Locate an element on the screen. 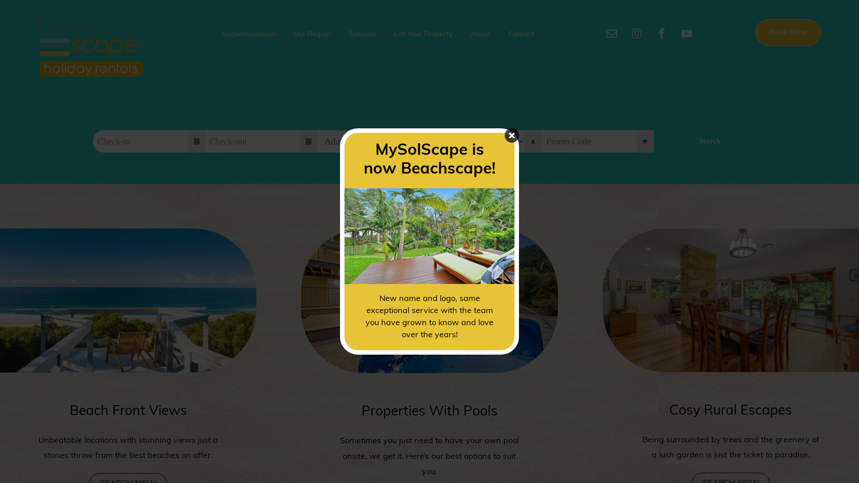 Image resolution: width=859 pixels, height=483 pixels. Contact is located at coordinates (519, 31).